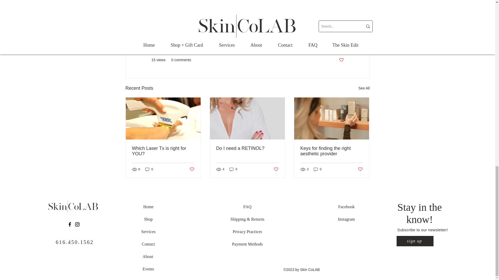 The image size is (499, 280). I want to click on consultation, so click(188, 25).